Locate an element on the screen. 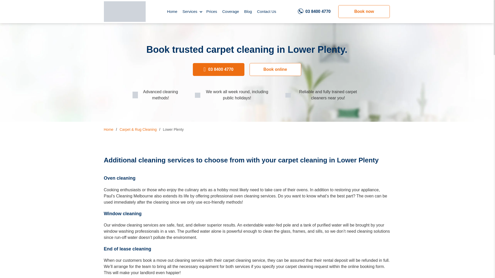 The height and width of the screenshot is (278, 495). 03 8400 4770 is located at coordinates (219, 69).